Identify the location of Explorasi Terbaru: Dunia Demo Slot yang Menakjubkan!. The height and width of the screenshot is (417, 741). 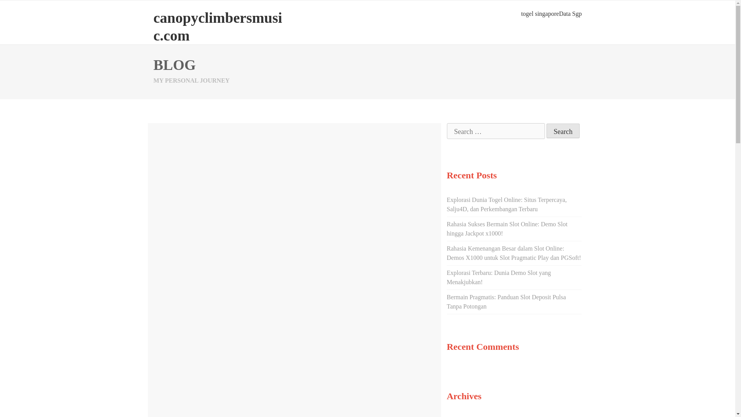
(499, 277).